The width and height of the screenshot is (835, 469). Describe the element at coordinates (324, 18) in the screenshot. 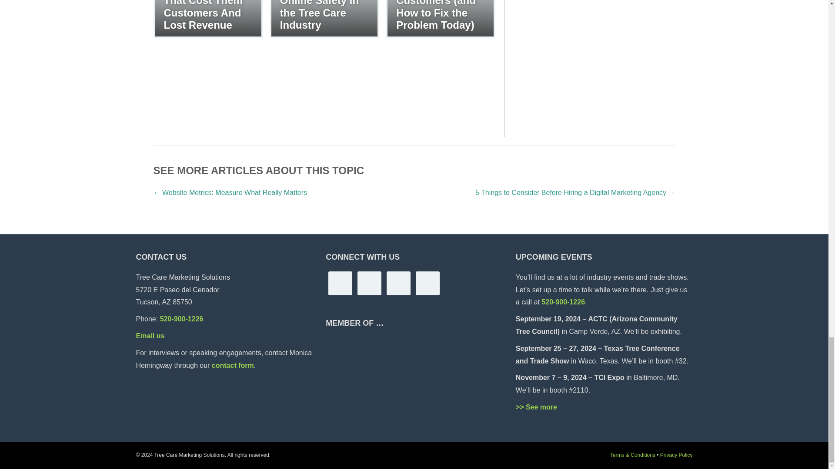

I see `Online Safety in the Tree Care Industry` at that location.